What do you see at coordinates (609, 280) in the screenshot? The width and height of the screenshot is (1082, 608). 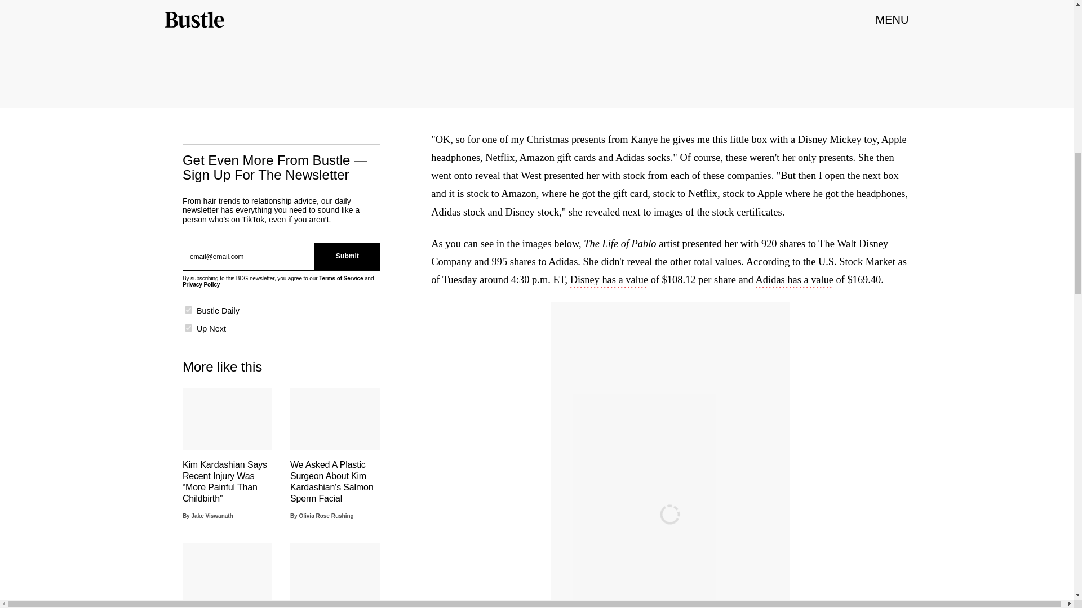 I see `Disney has a value` at bounding box center [609, 280].